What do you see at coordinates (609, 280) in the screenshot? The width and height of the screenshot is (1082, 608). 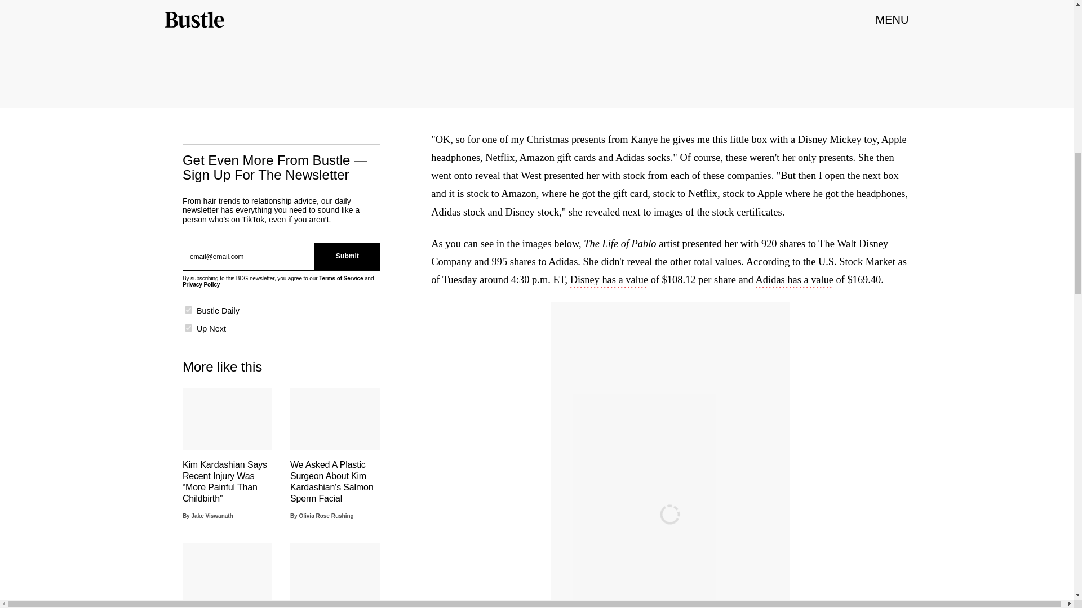 I see `Disney has a value` at bounding box center [609, 280].